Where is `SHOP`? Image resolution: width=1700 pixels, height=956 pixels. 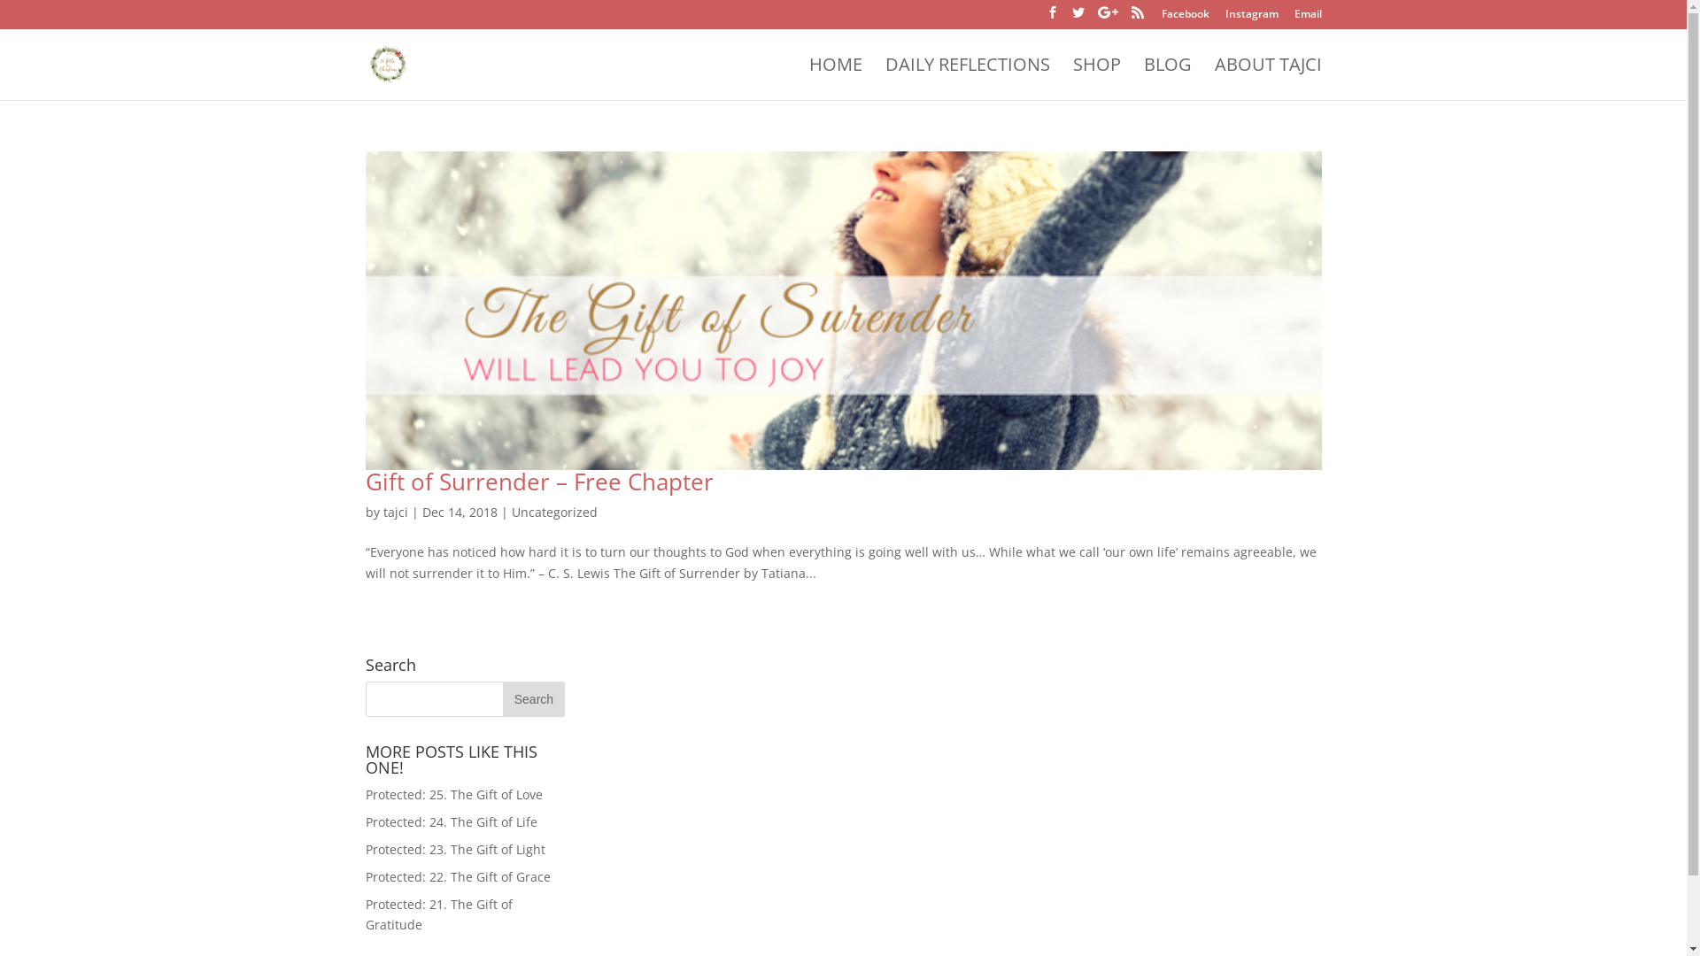
SHOP is located at coordinates (1097, 80).